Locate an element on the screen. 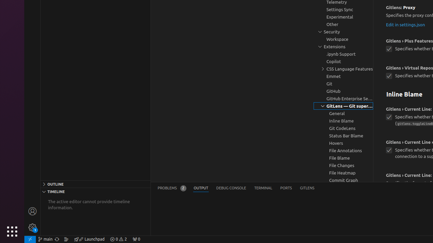 The width and height of the screenshot is (433, 243). Active View Switcher is located at coordinates (236, 188).